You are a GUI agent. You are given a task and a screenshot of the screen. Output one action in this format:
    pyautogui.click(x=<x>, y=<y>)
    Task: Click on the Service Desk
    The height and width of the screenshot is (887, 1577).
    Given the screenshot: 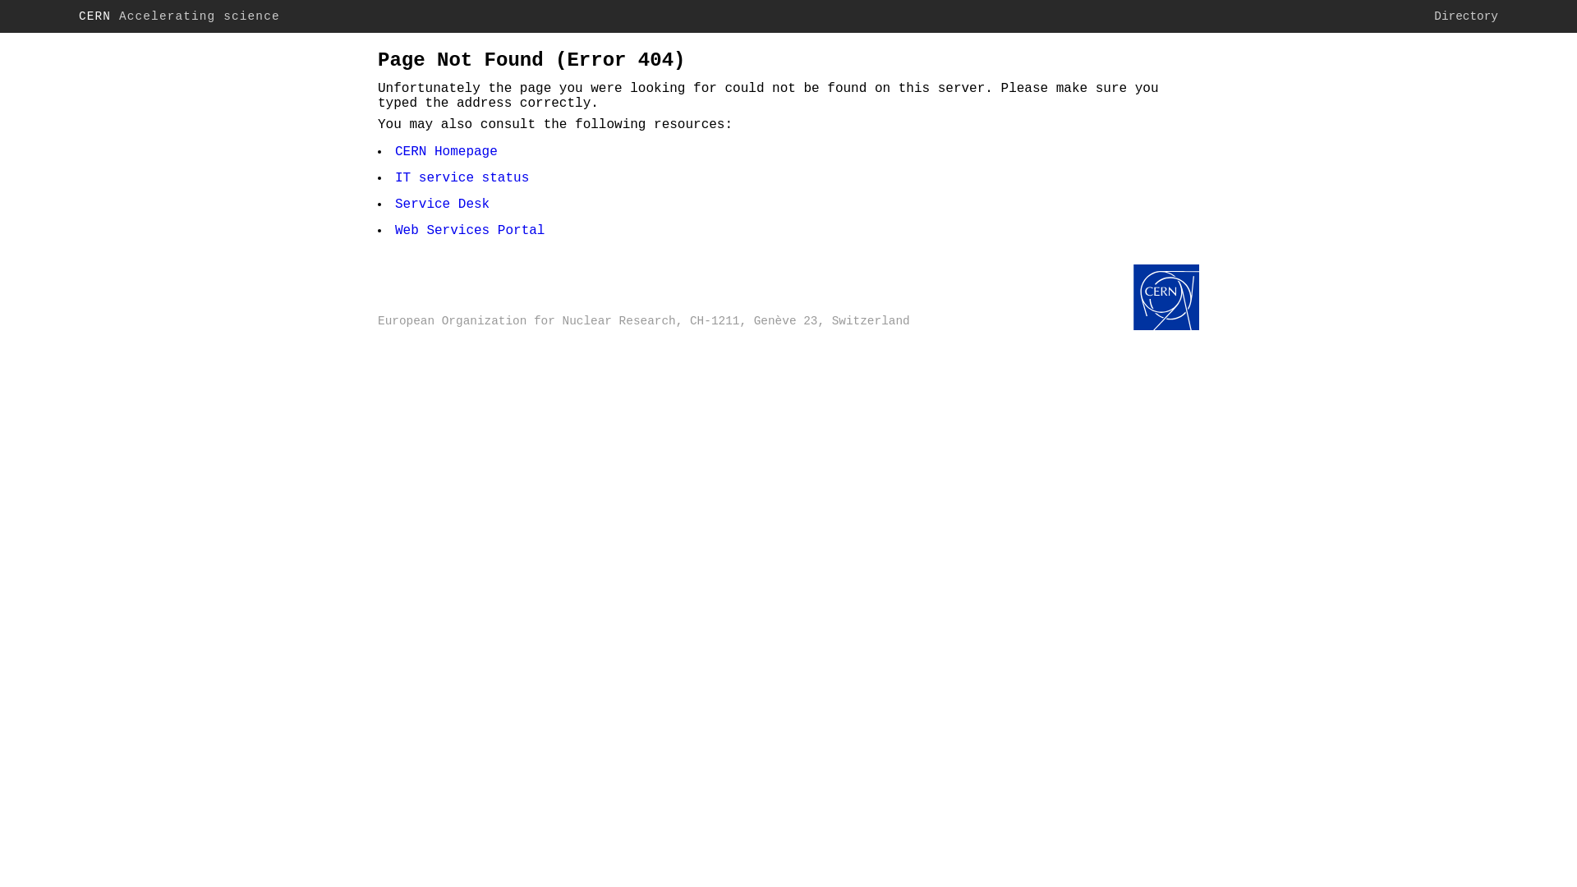 What is the action you would take?
    pyautogui.click(x=442, y=205)
    